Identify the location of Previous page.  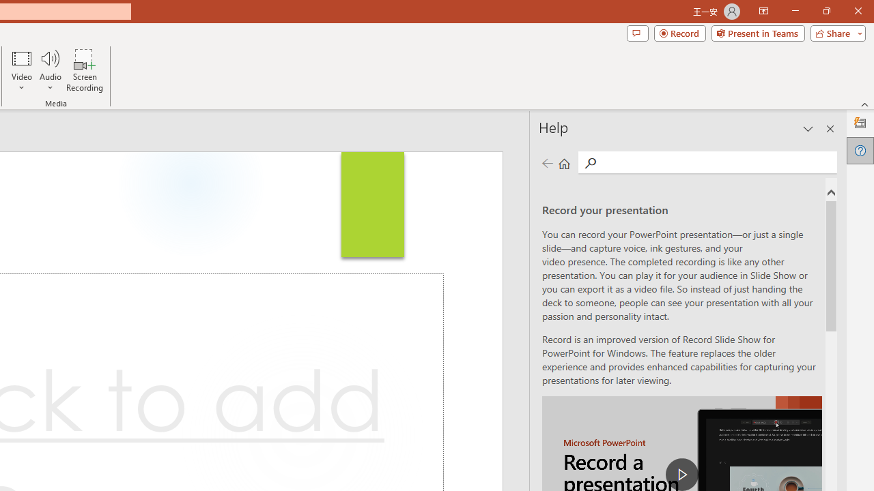
(547, 162).